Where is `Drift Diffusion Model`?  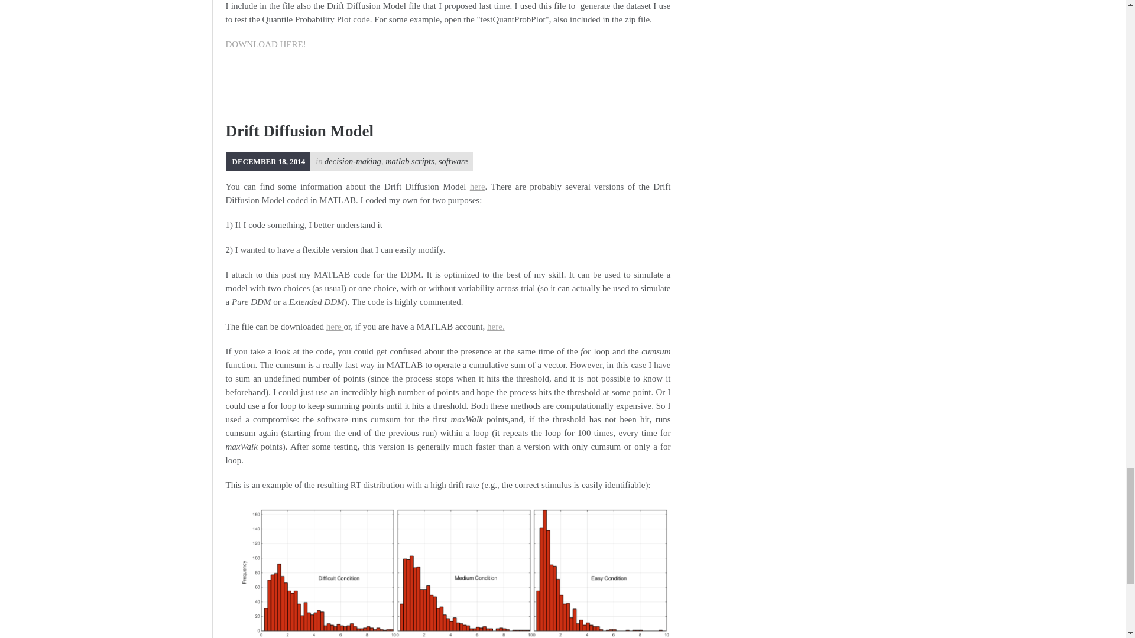 Drift Diffusion Model is located at coordinates (268, 161).